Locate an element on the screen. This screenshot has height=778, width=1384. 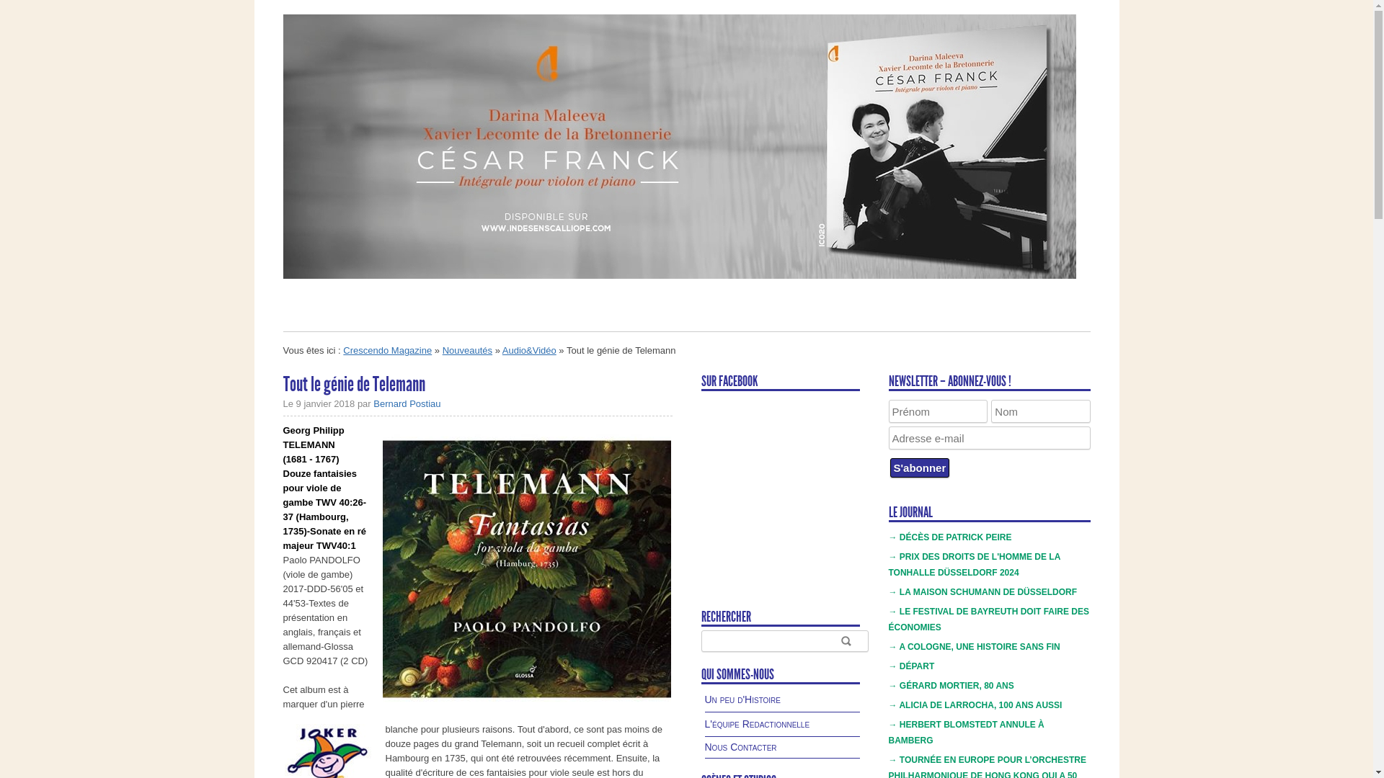
Bernard Postiau is located at coordinates (407, 403).